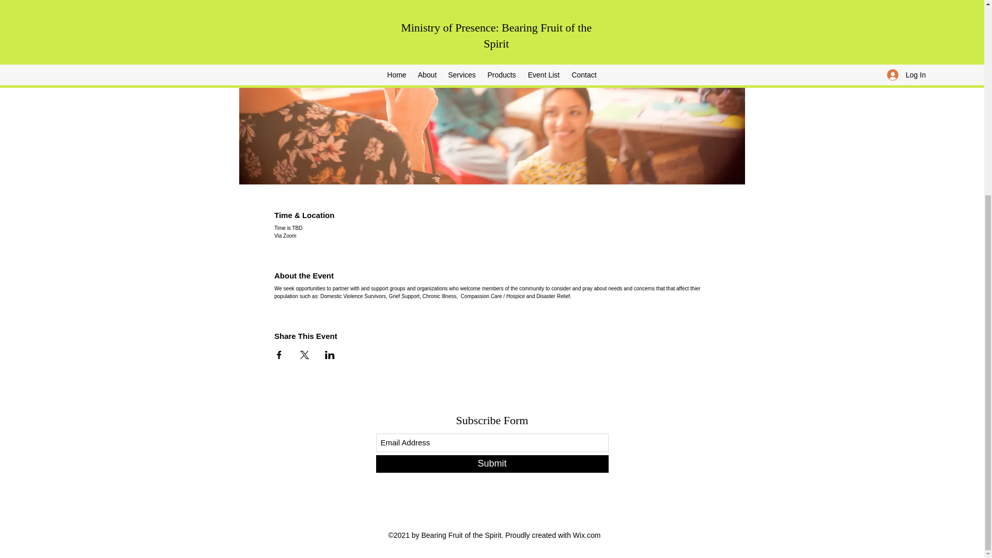  What do you see at coordinates (492, 464) in the screenshot?
I see `Submit` at bounding box center [492, 464].